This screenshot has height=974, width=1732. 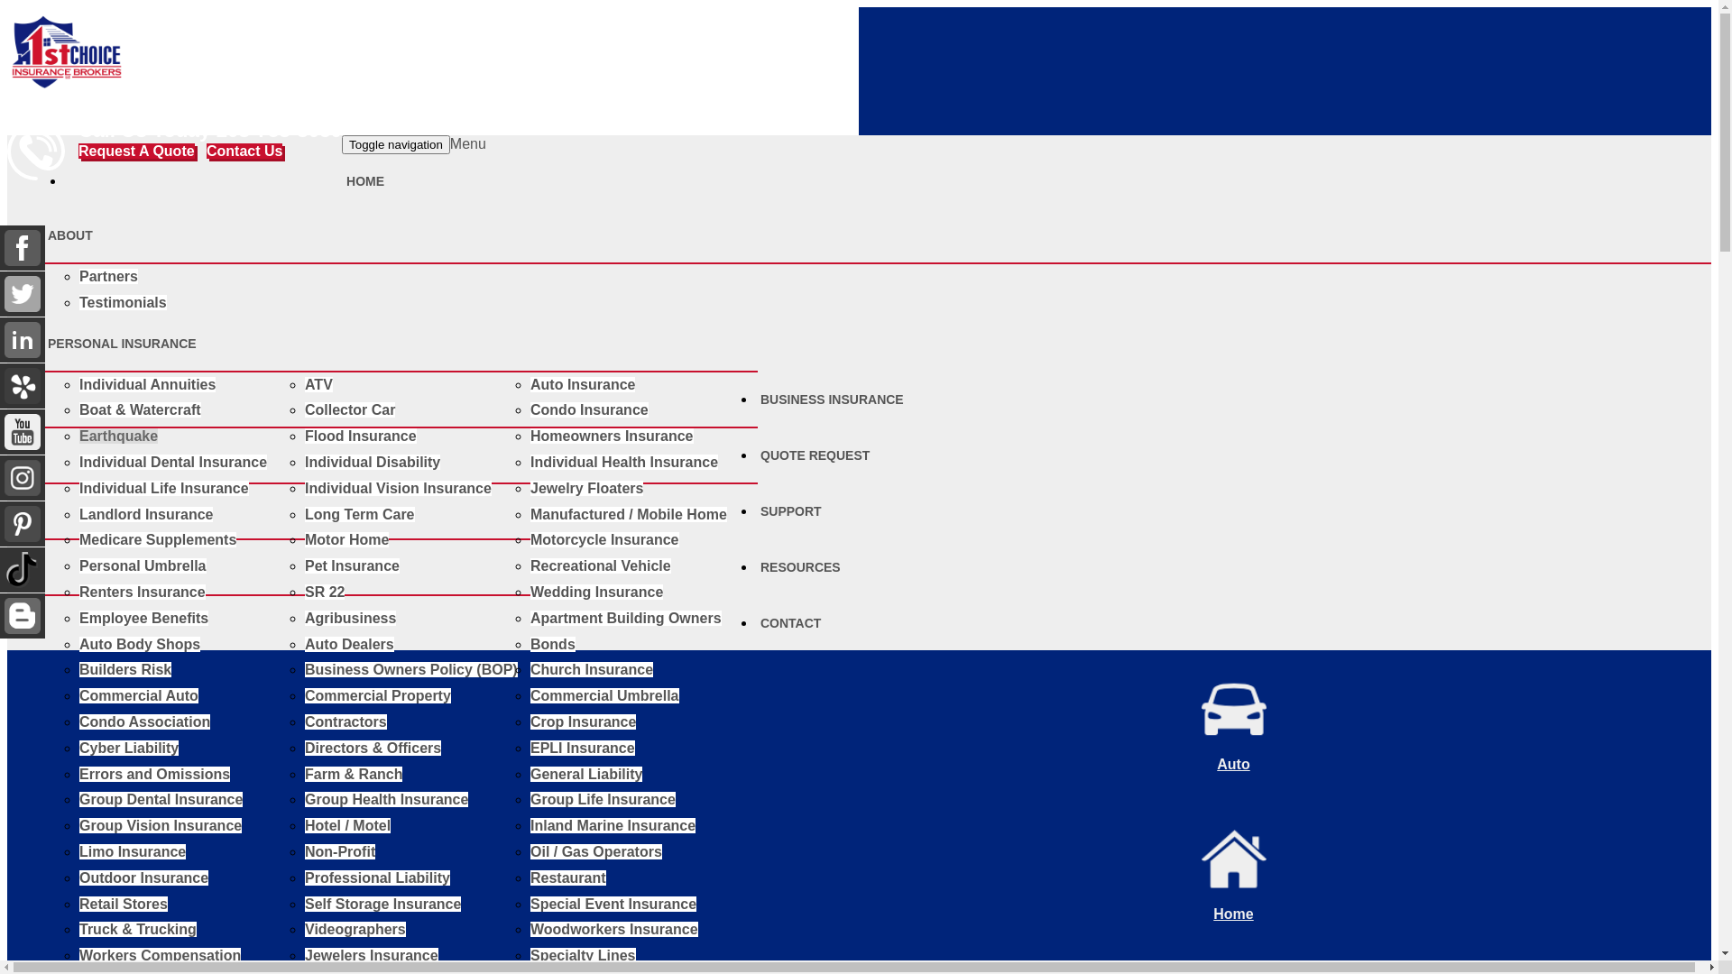 I want to click on Agribusiness, so click(x=350, y=619).